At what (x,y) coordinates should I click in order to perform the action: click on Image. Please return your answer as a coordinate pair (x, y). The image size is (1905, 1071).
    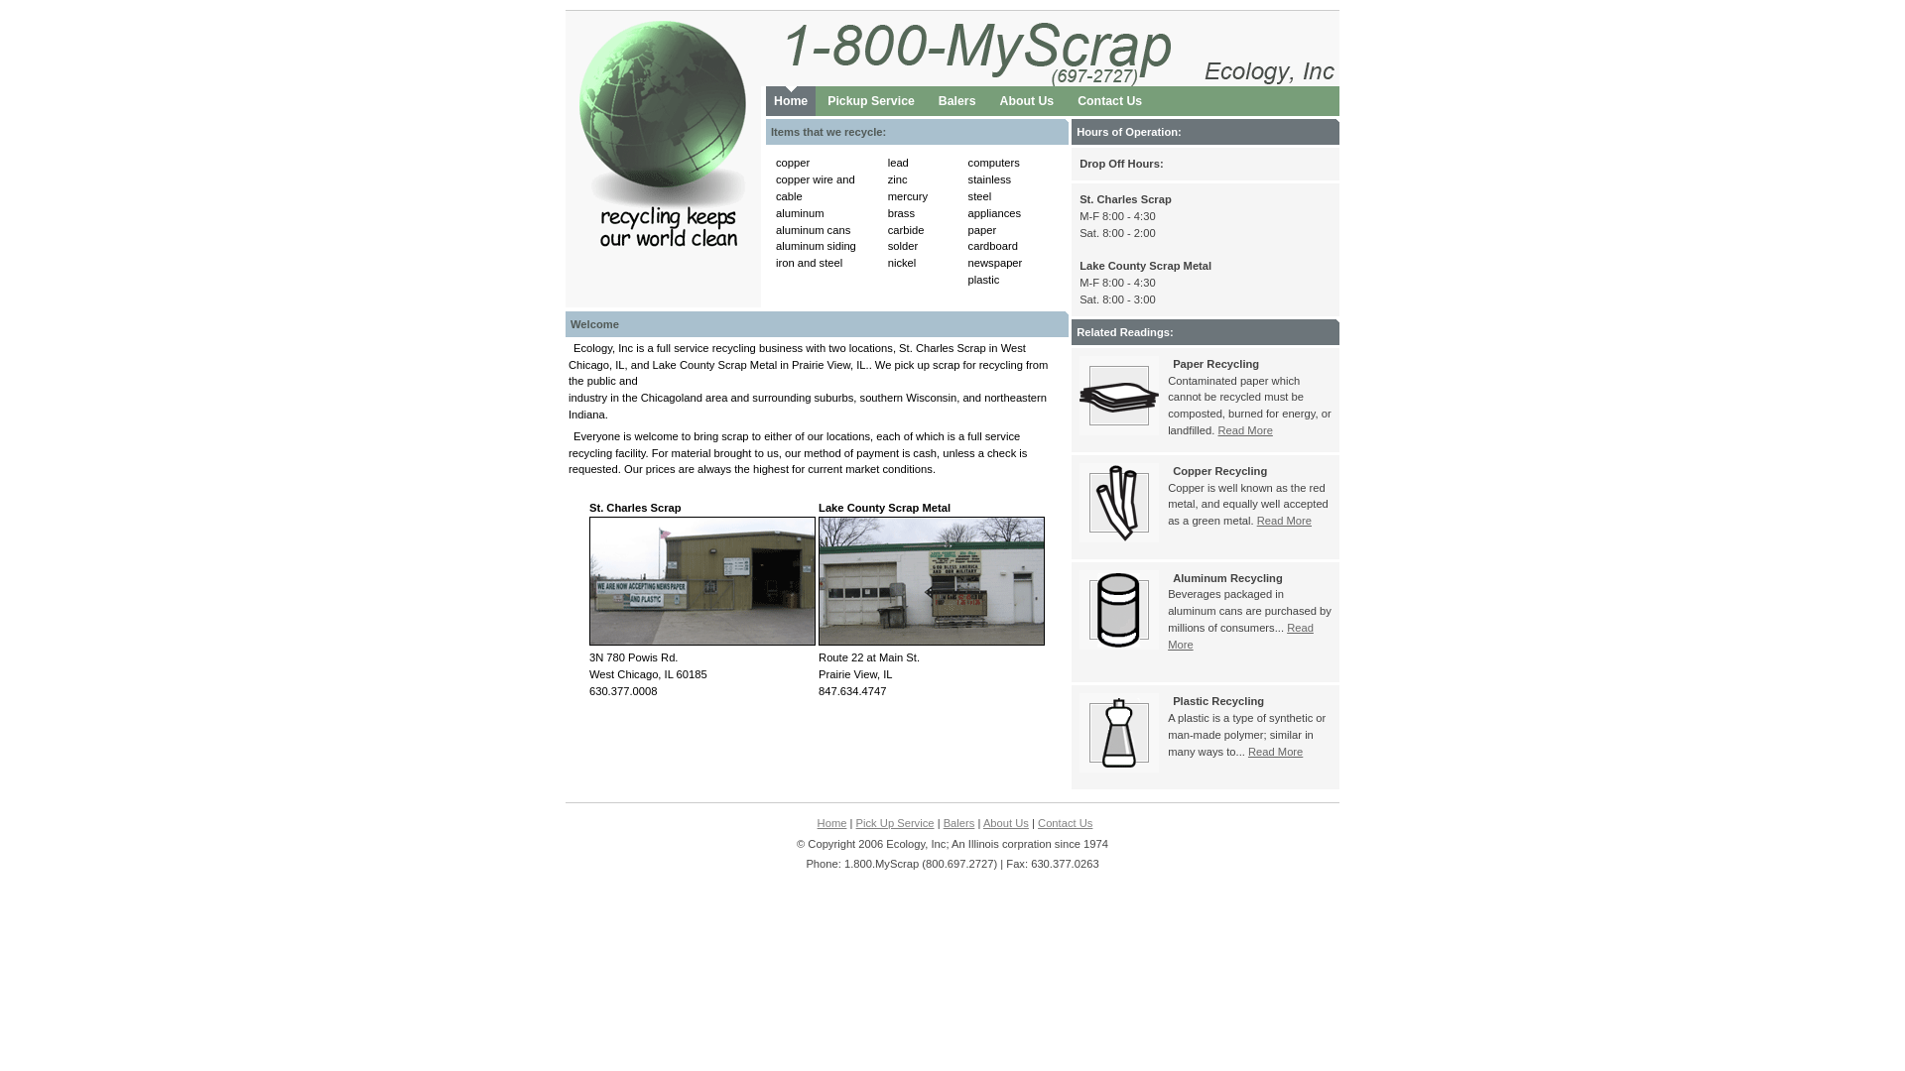
    Looking at the image, I should click on (1119, 503).